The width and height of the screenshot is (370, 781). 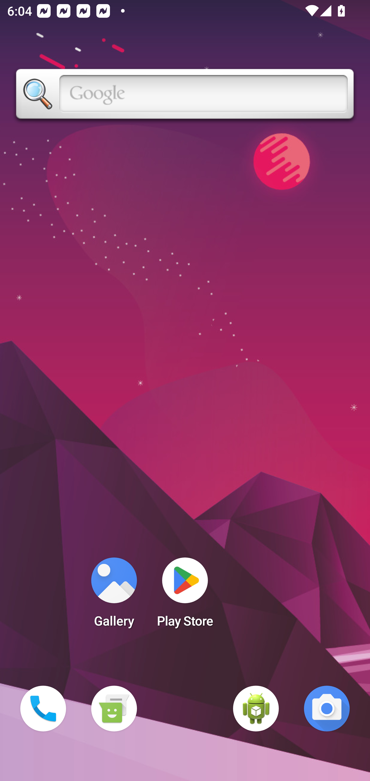 I want to click on Play Store, so click(x=185, y=596).